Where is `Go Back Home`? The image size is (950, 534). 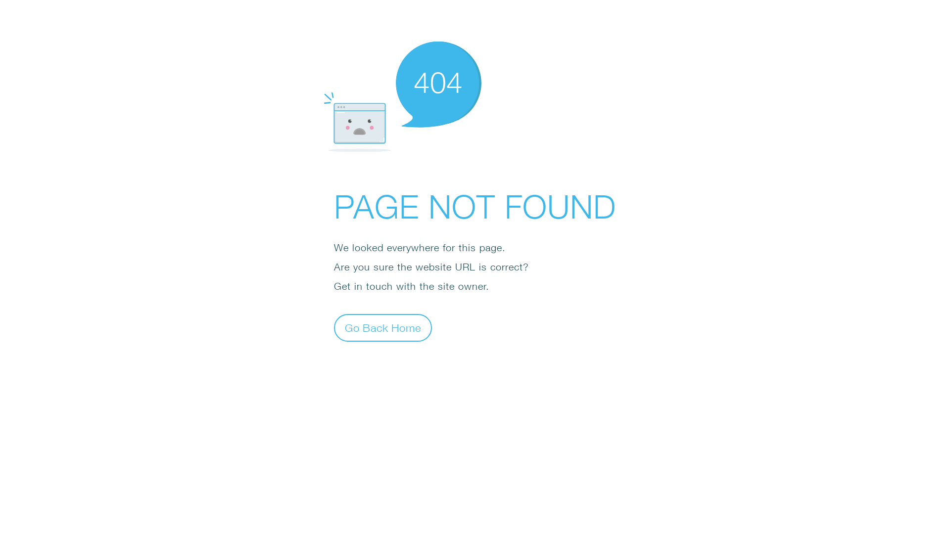 Go Back Home is located at coordinates (383, 327).